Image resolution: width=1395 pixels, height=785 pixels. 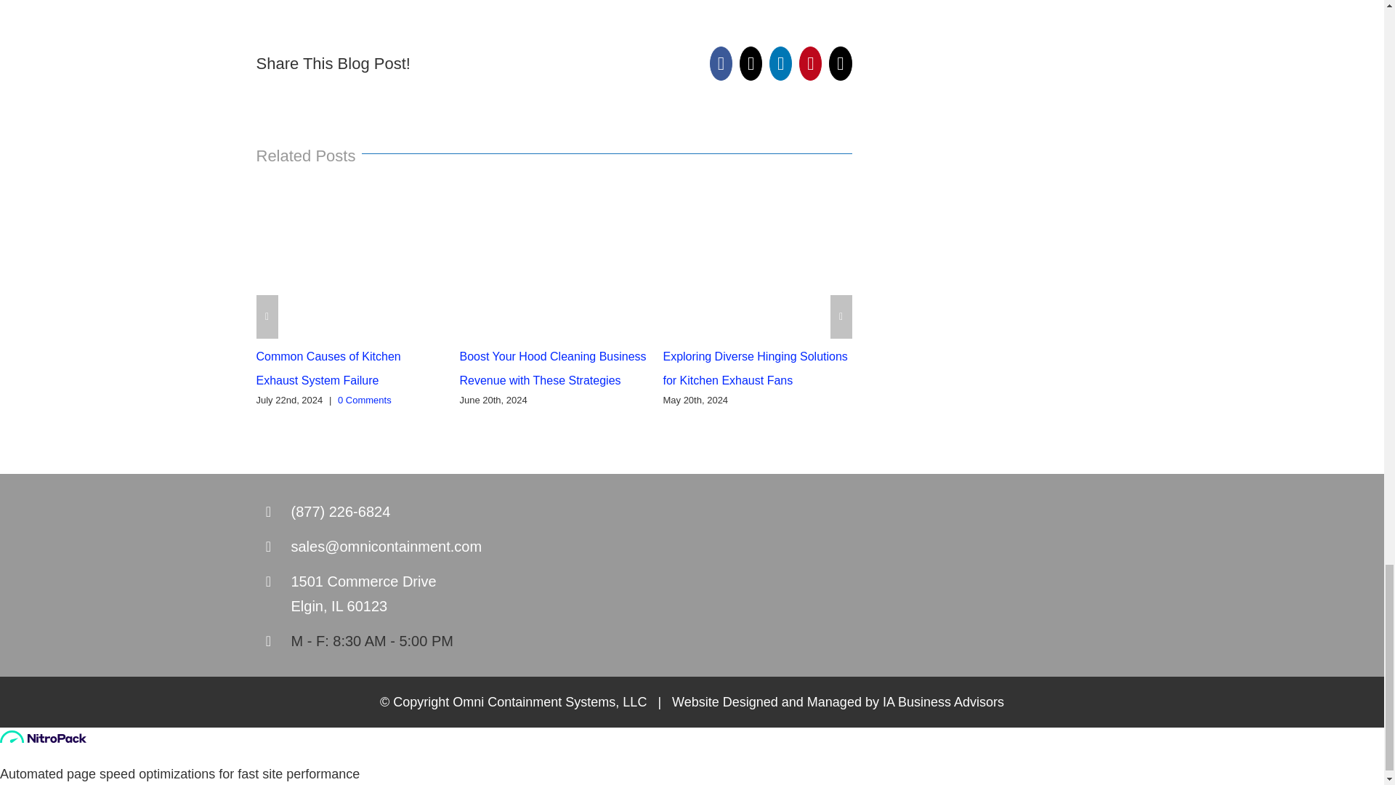 What do you see at coordinates (328, 368) in the screenshot?
I see `Common Causes of Kitchen Exhaust System Failure` at bounding box center [328, 368].